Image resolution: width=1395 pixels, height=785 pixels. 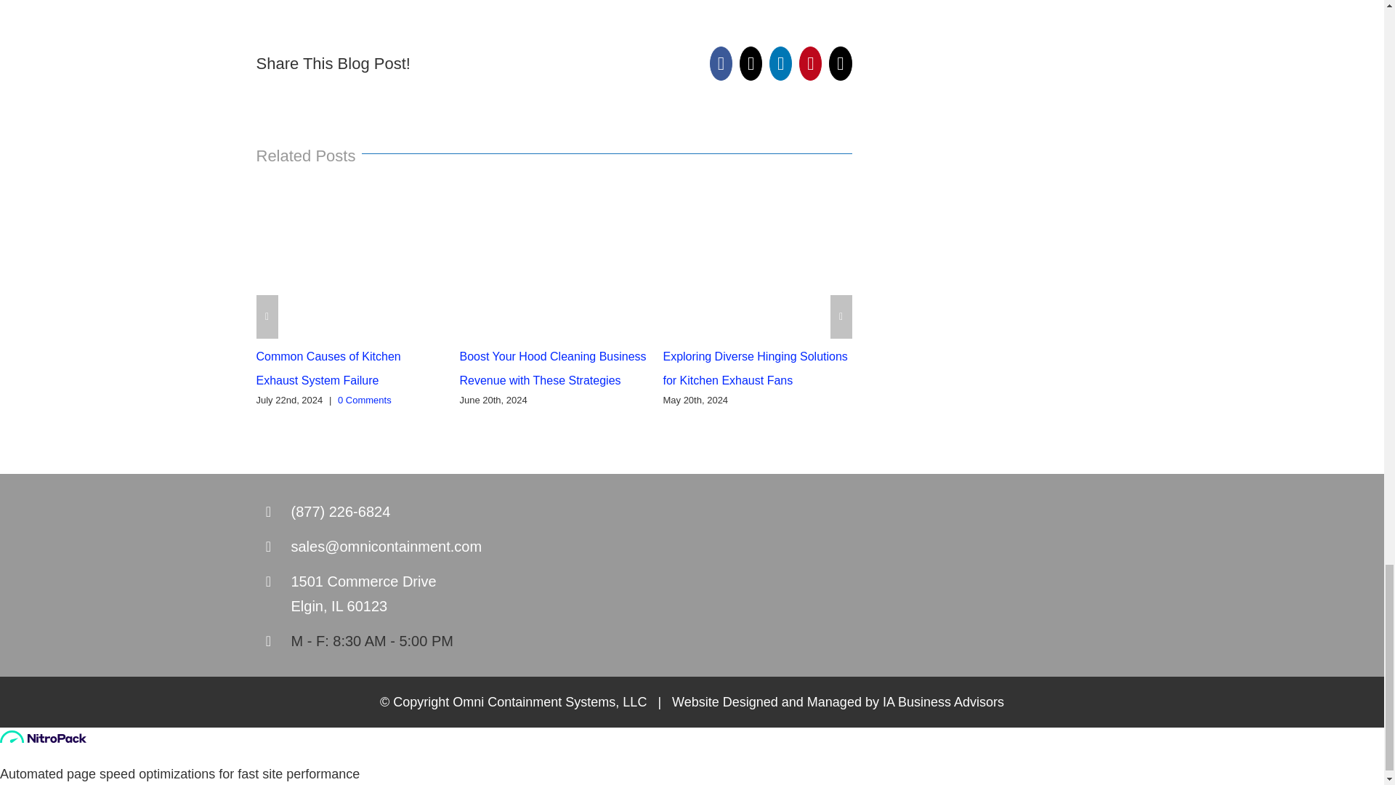 What do you see at coordinates (328, 368) in the screenshot?
I see `Common Causes of Kitchen Exhaust System Failure` at bounding box center [328, 368].